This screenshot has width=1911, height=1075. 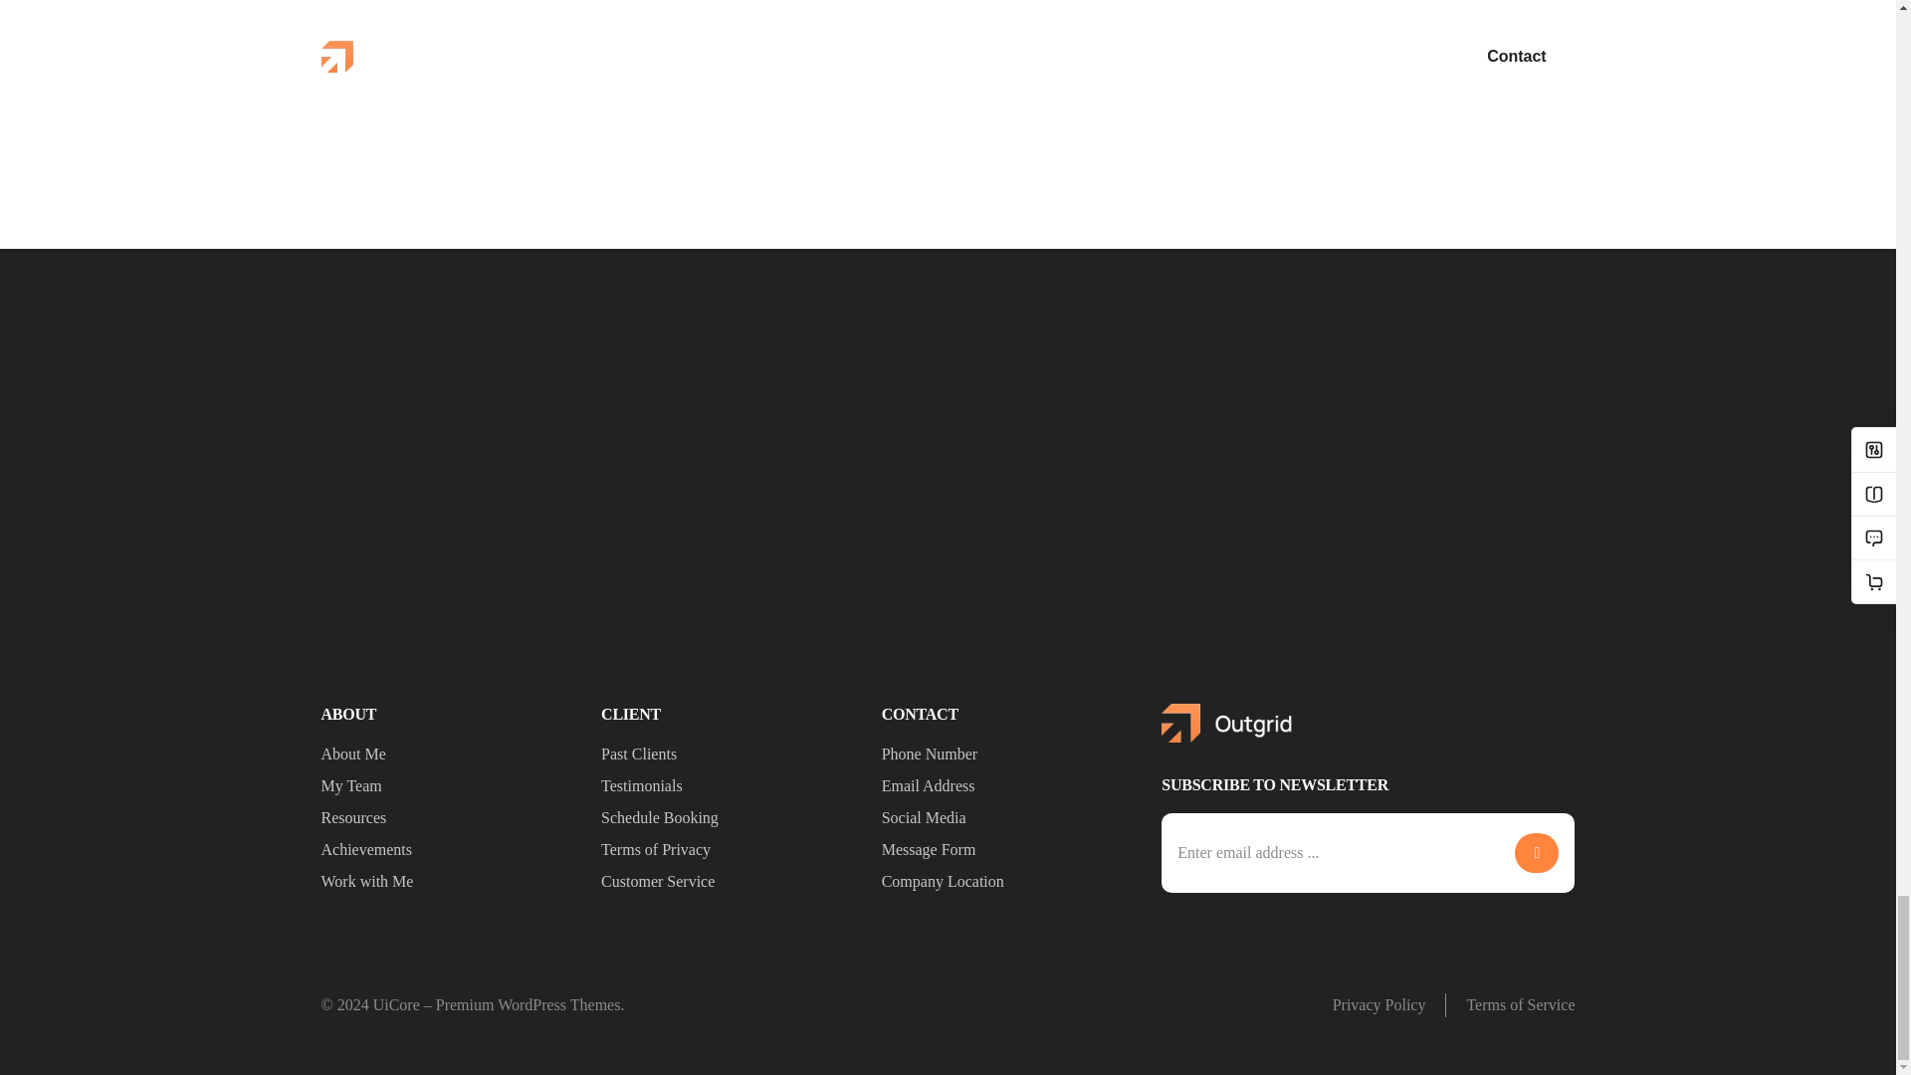 What do you see at coordinates (450, 786) in the screenshot?
I see `My Team` at bounding box center [450, 786].